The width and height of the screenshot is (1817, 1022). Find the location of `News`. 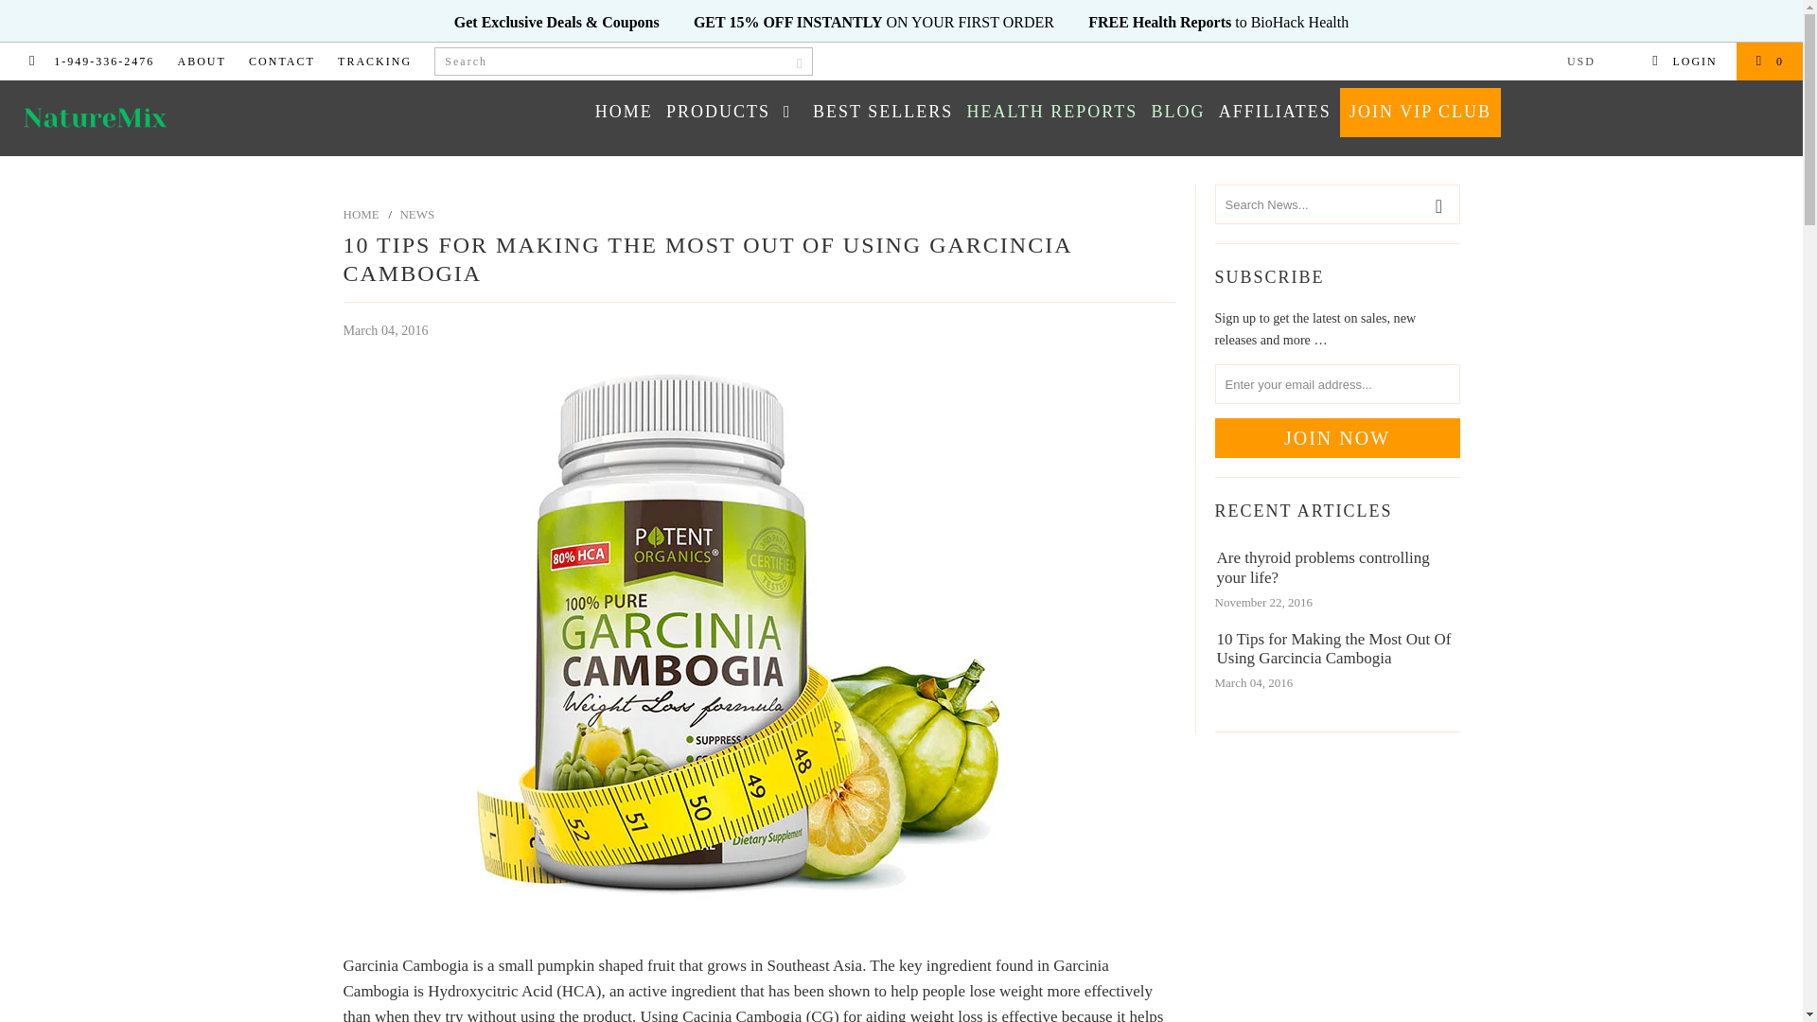

News is located at coordinates (416, 214).